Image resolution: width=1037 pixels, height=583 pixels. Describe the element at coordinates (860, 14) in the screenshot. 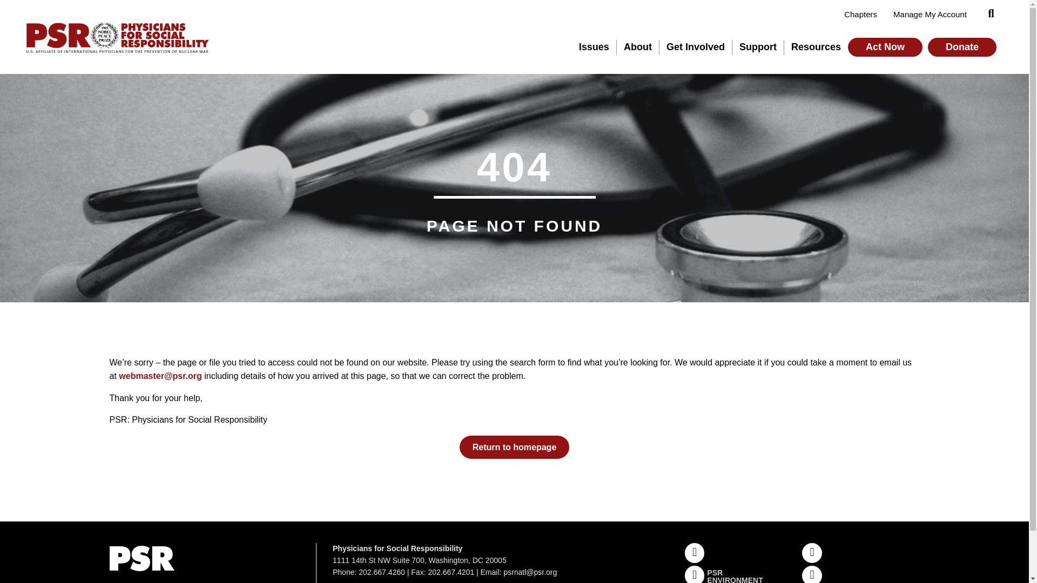

I see `Chapters` at that location.